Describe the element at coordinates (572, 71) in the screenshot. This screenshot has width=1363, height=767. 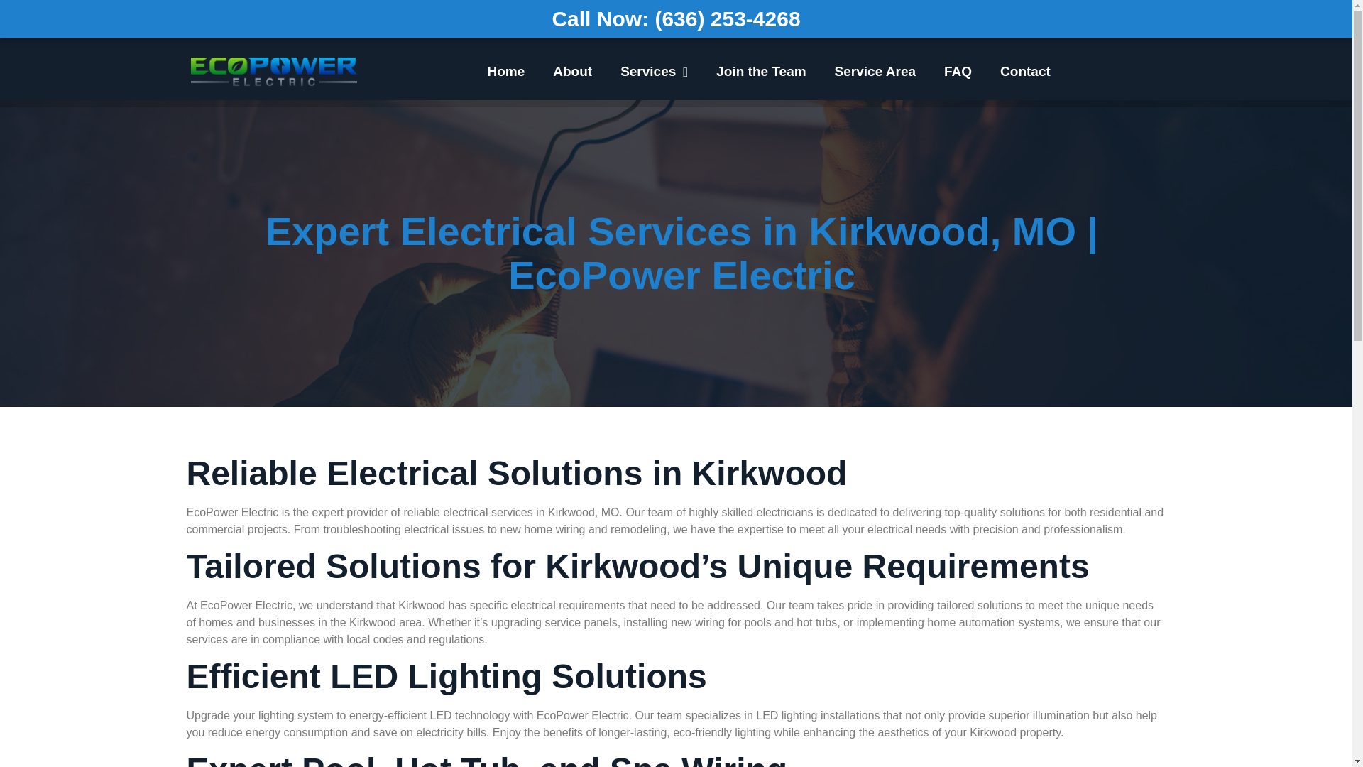
I see `About` at that location.